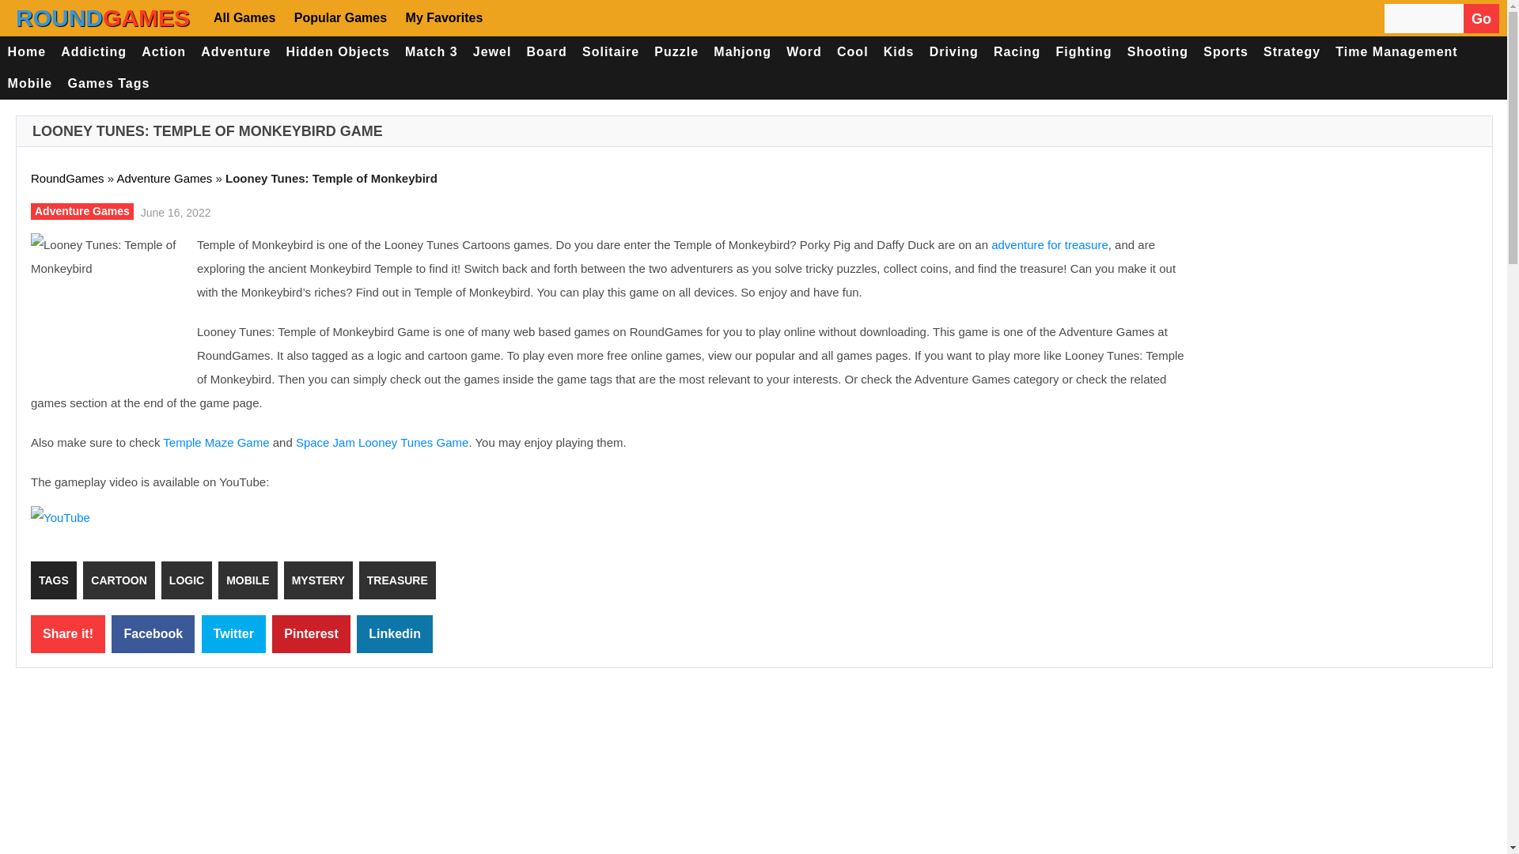  Describe the element at coordinates (103, 18) in the screenshot. I see `ROUNDGAMES` at that location.